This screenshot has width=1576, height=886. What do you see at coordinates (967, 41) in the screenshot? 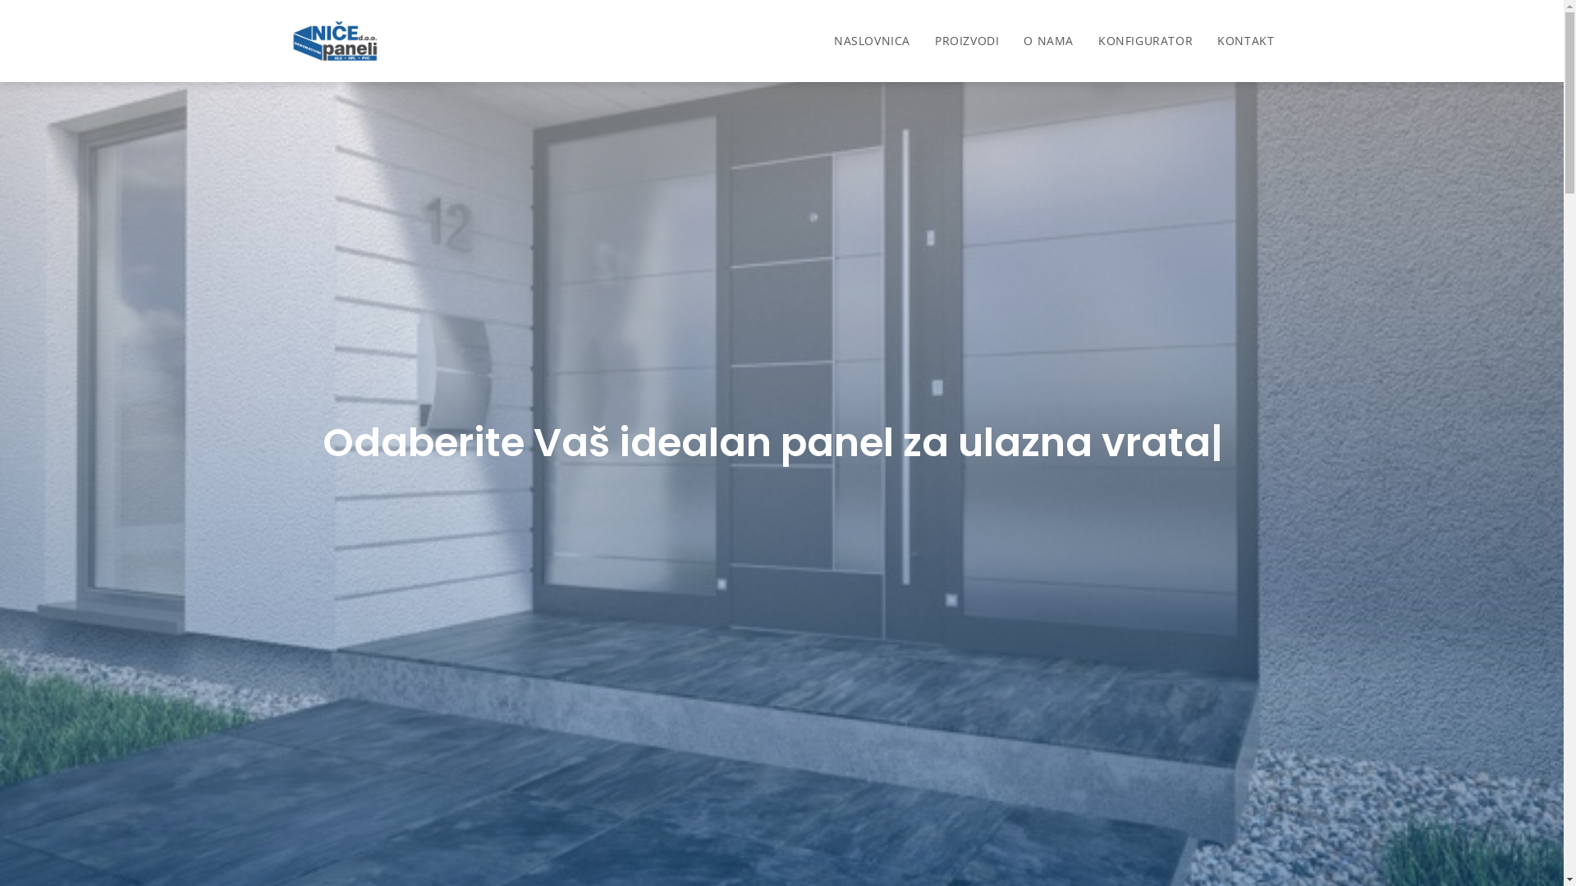
I see `PROIZVODI` at bounding box center [967, 41].